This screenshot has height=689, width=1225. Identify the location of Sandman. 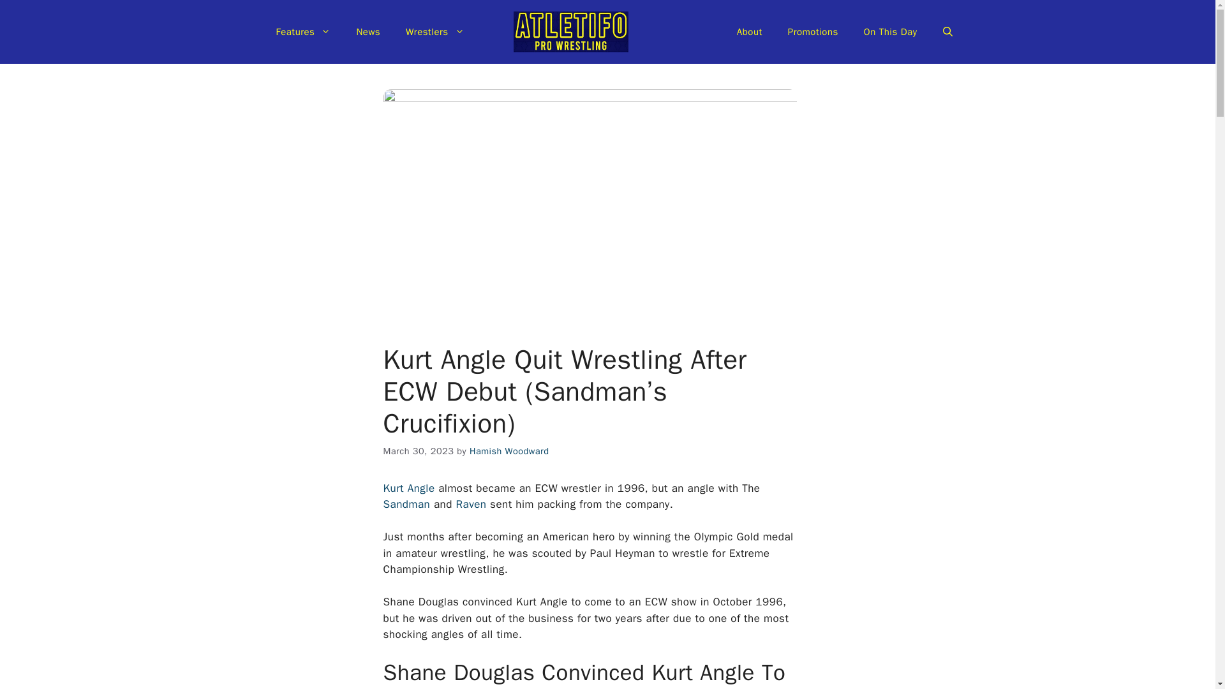
(408, 504).